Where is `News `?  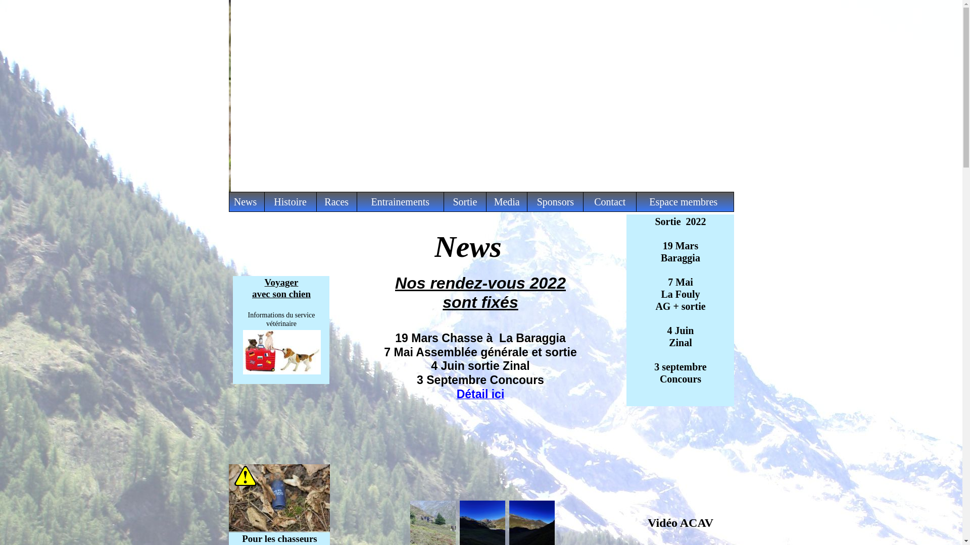 News  is located at coordinates (247, 201).